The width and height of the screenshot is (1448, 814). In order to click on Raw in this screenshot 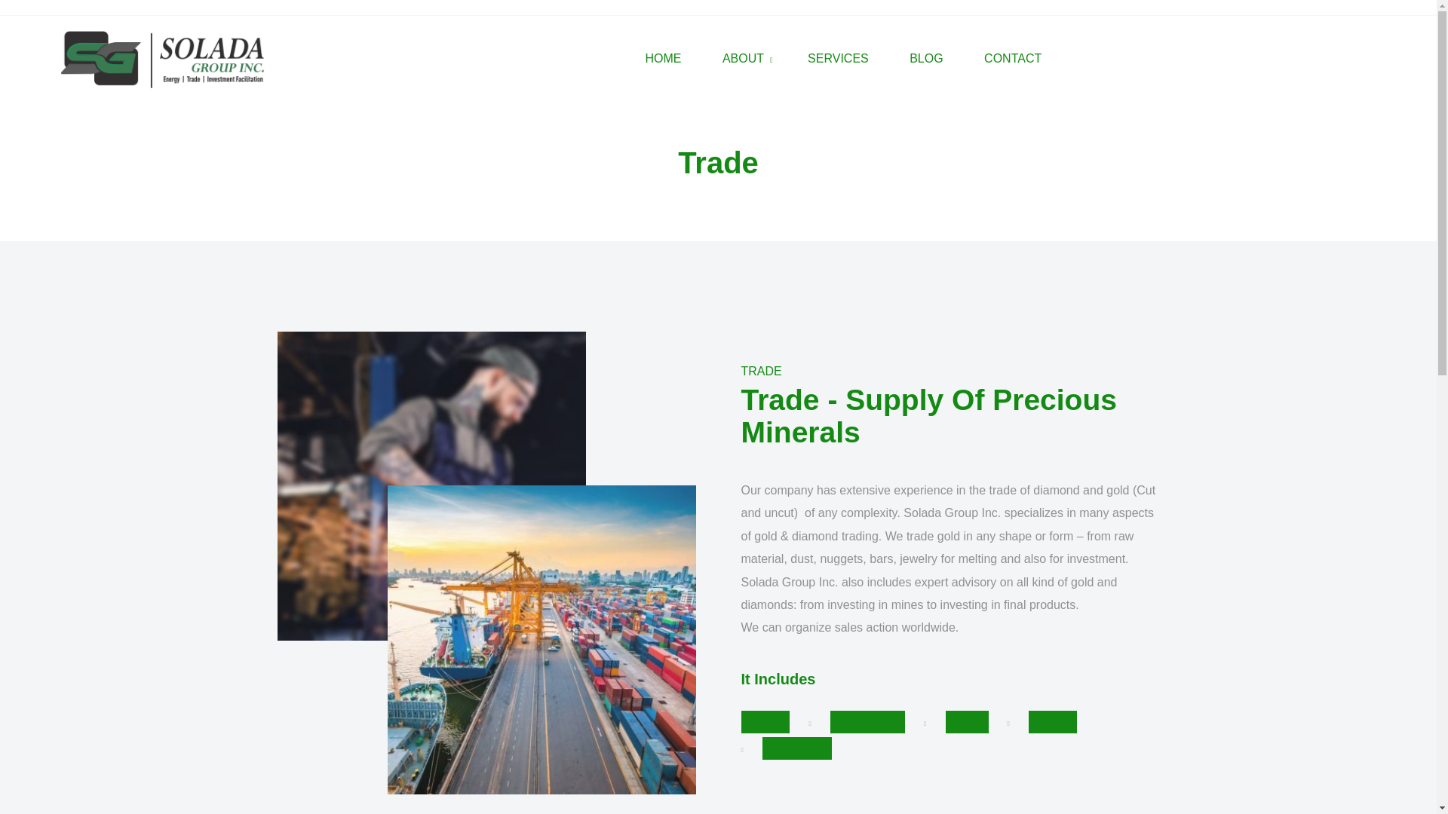, I will do `click(1053, 721)`.